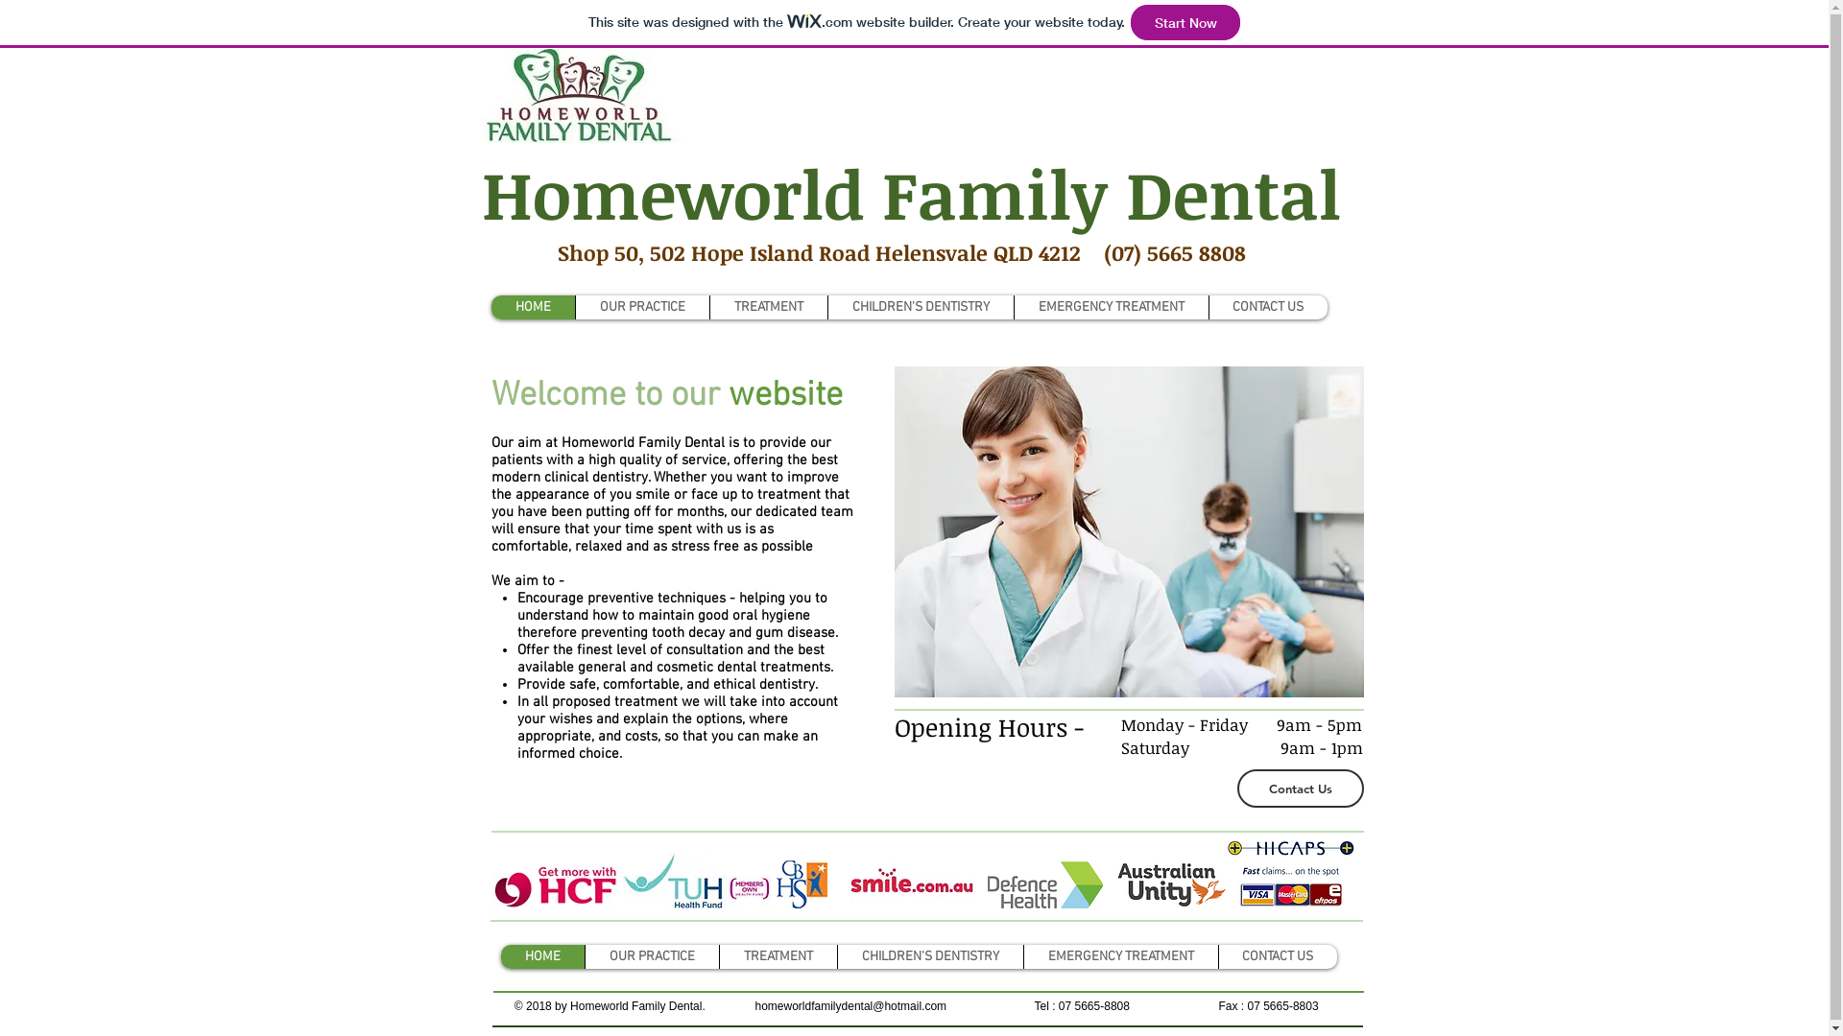  Describe the element at coordinates (768, 307) in the screenshot. I see `TREATMENT` at that location.